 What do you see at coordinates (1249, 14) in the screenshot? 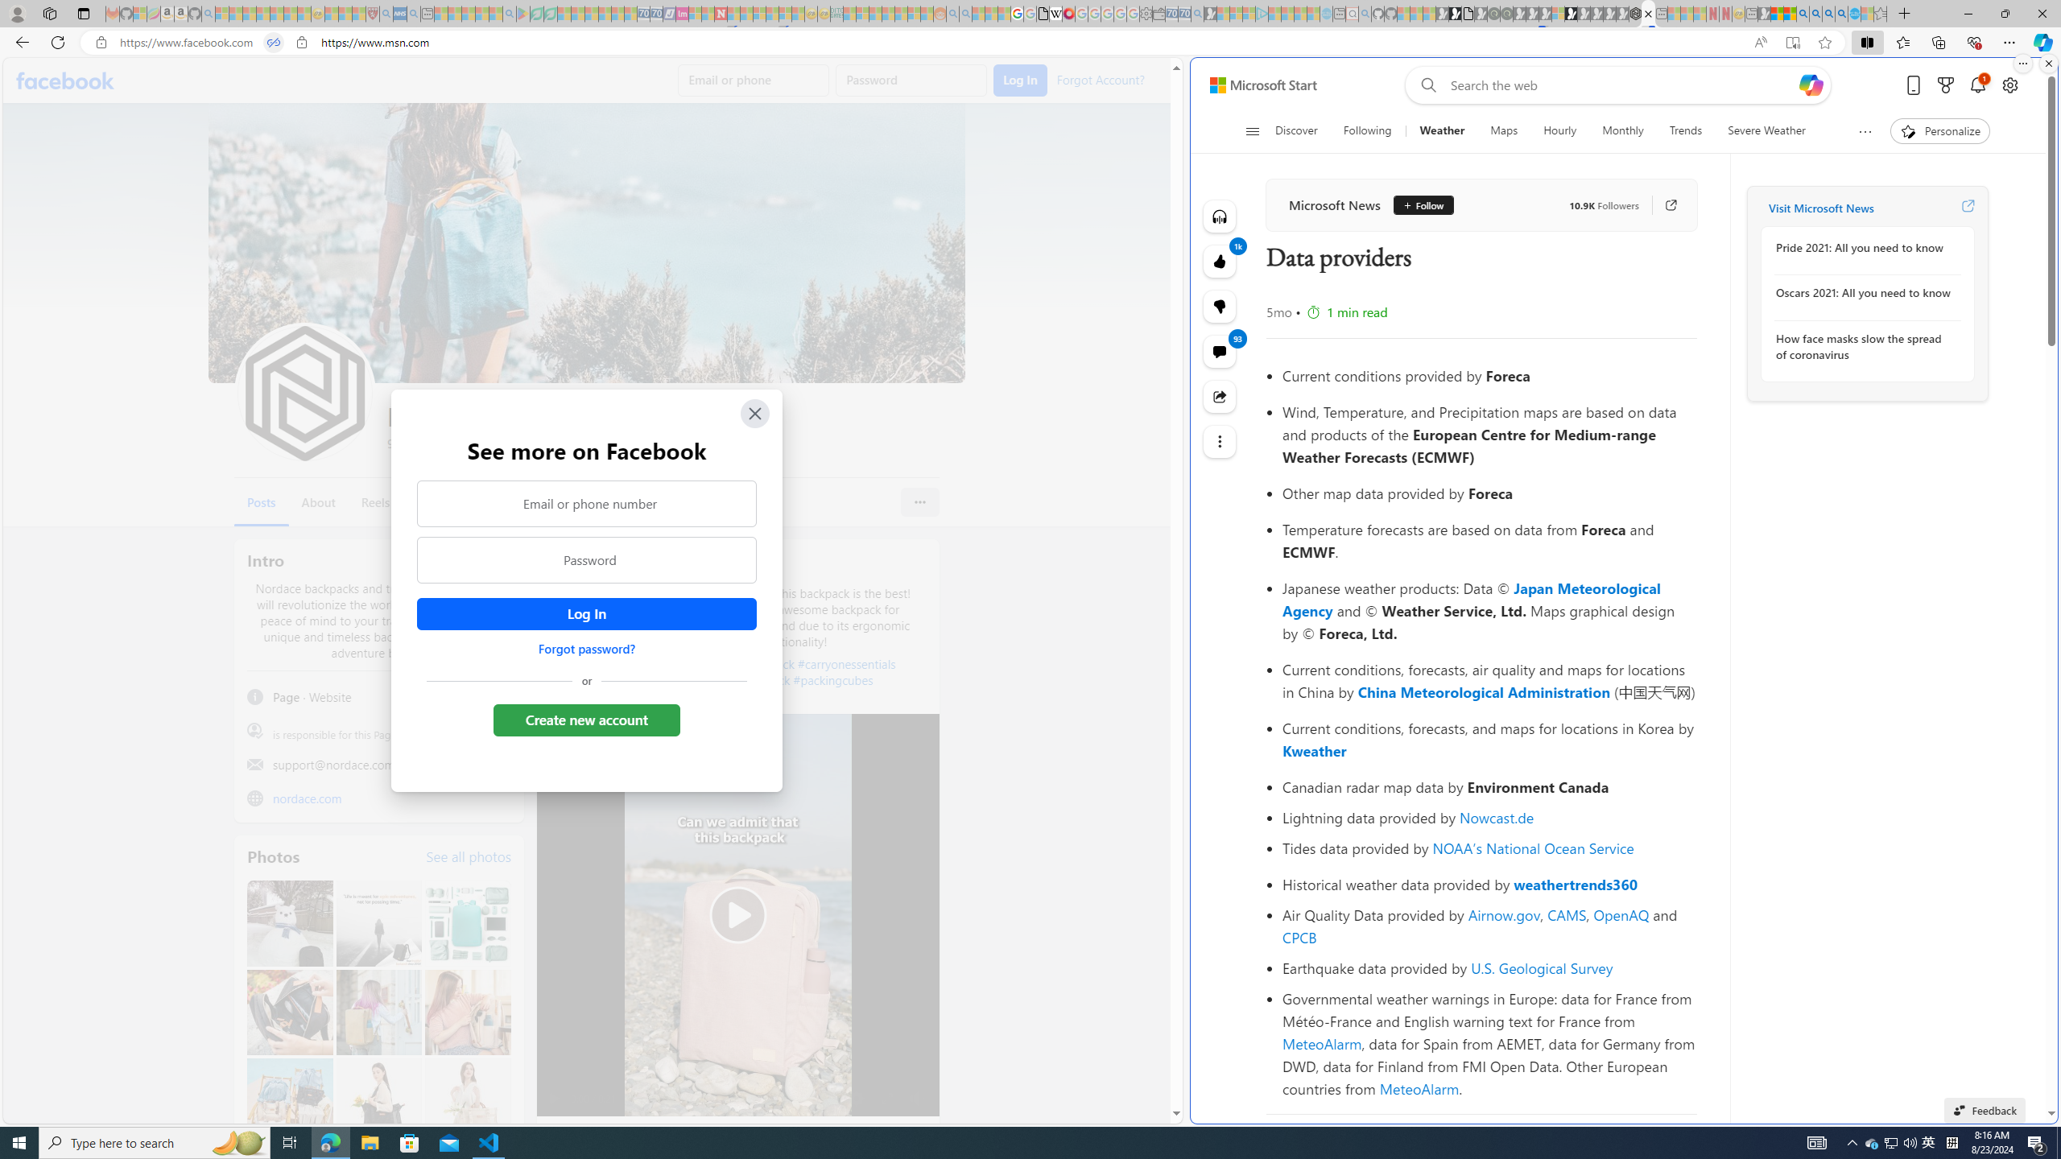
I see `Microsoft account | Privacy - Sleeping` at bounding box center [1249, 14].